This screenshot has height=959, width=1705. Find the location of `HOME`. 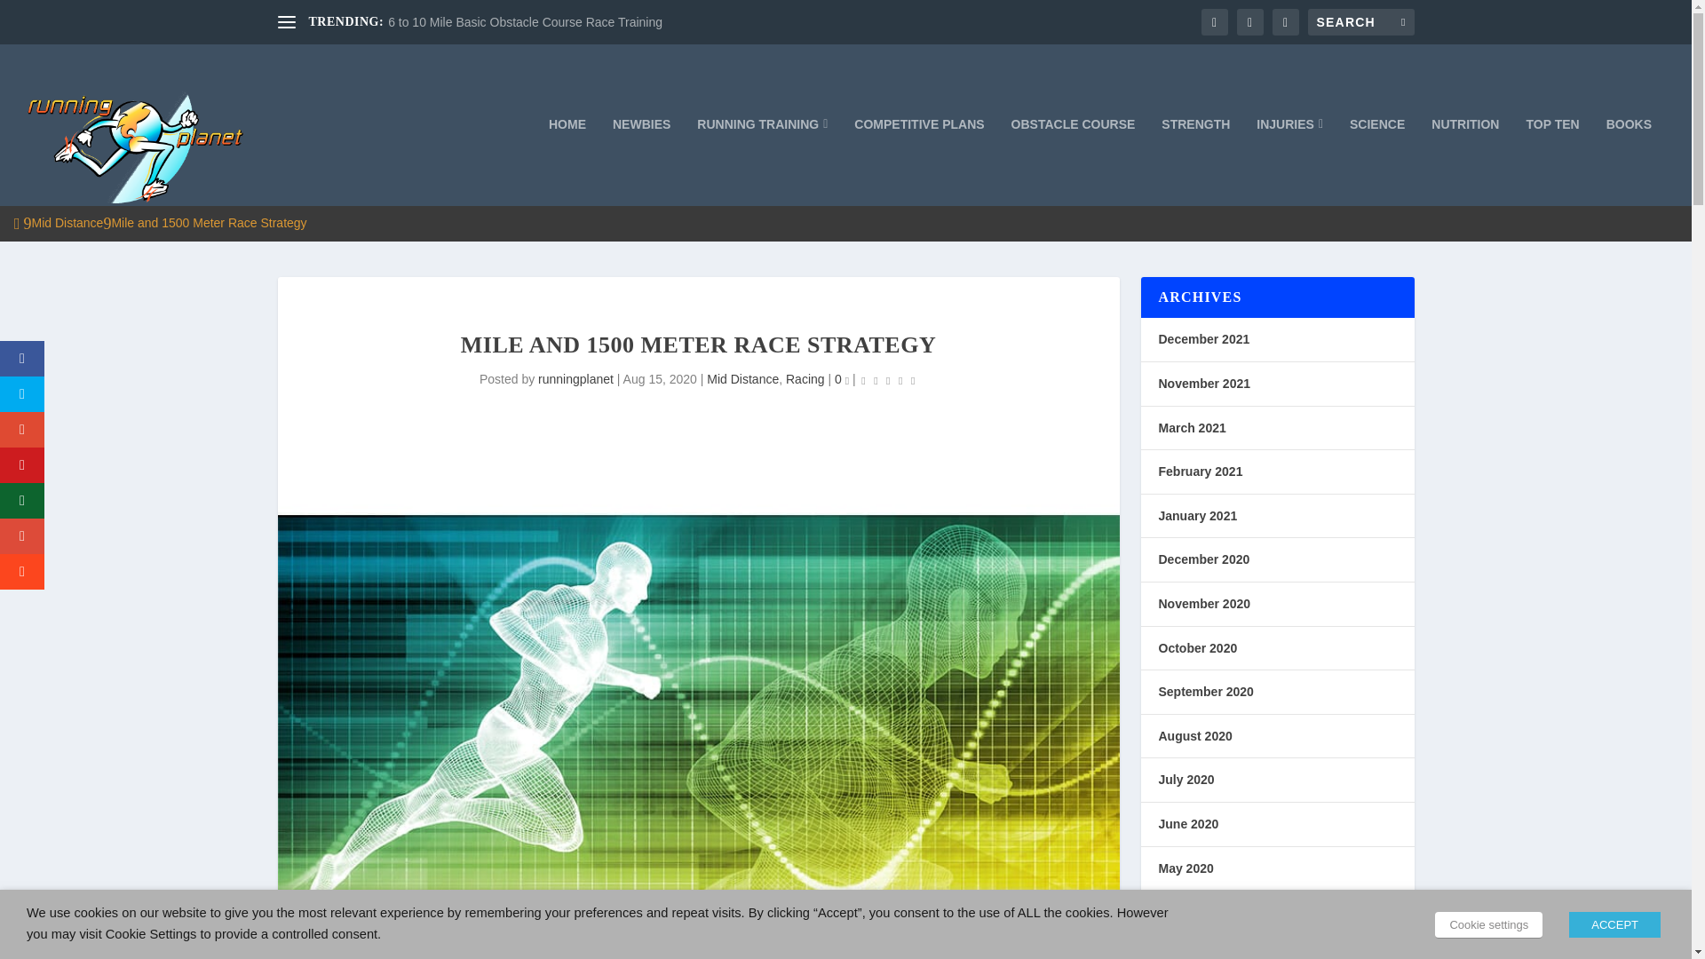

HOME is located at coordinates (567, 162).